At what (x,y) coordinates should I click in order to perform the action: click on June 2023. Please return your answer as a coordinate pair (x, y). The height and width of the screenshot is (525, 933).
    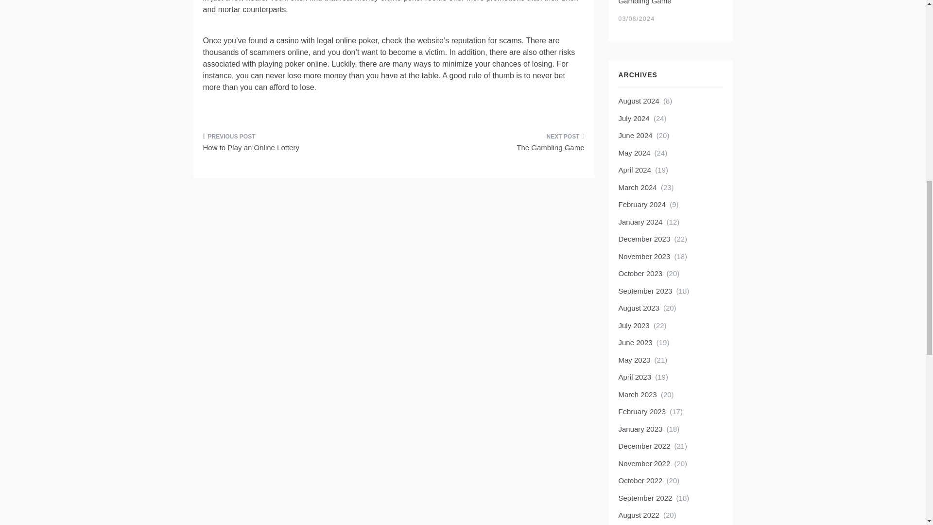
    Looking at the image, I should click on (635, 342).